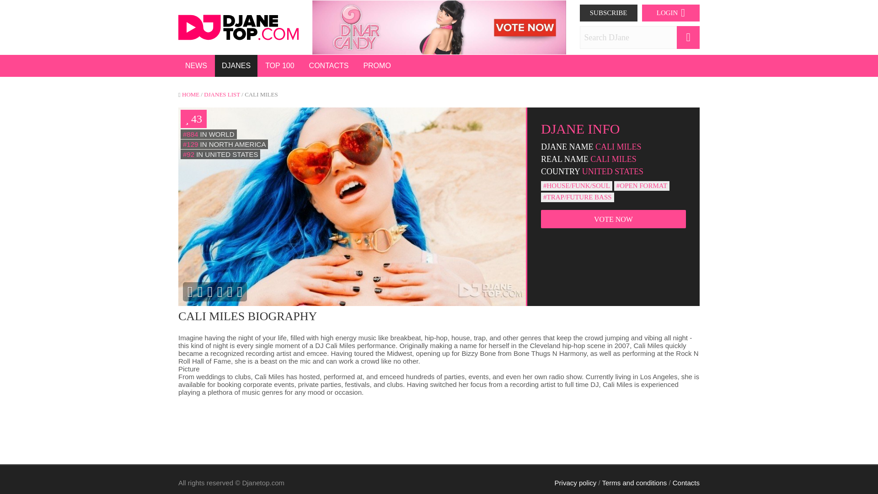 This screenshot has height=494, width=878. I want to click on SUBSCRIBE, so click(608, 13).